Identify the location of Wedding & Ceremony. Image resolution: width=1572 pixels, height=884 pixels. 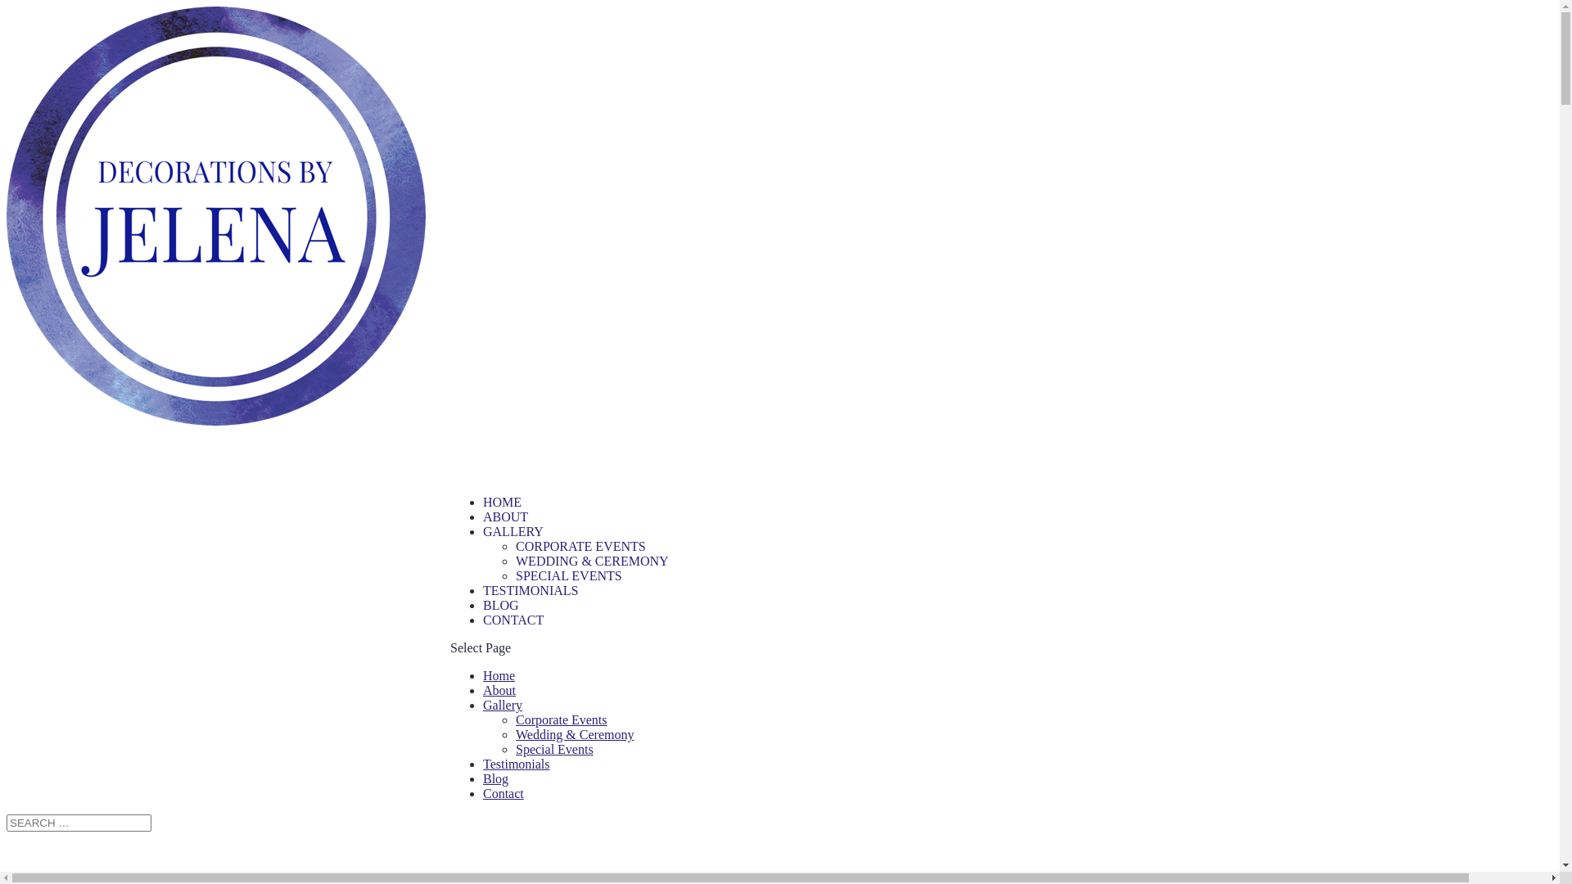
(575, 735).